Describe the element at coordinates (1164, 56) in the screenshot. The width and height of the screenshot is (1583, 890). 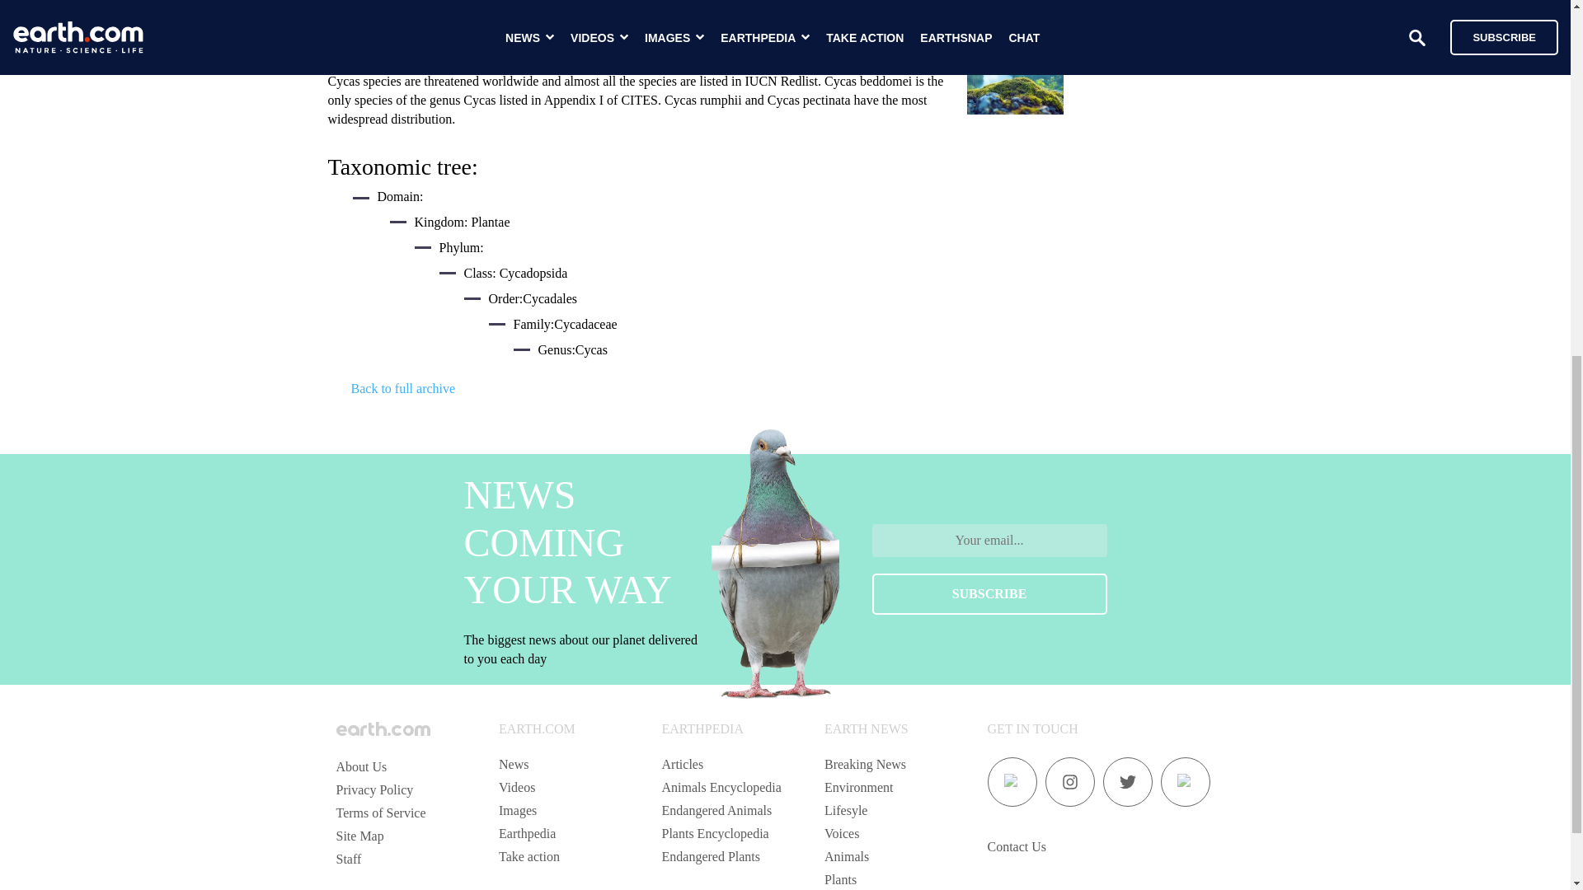
I see `Planting trees is important, but reforestation can help, too` at that location.